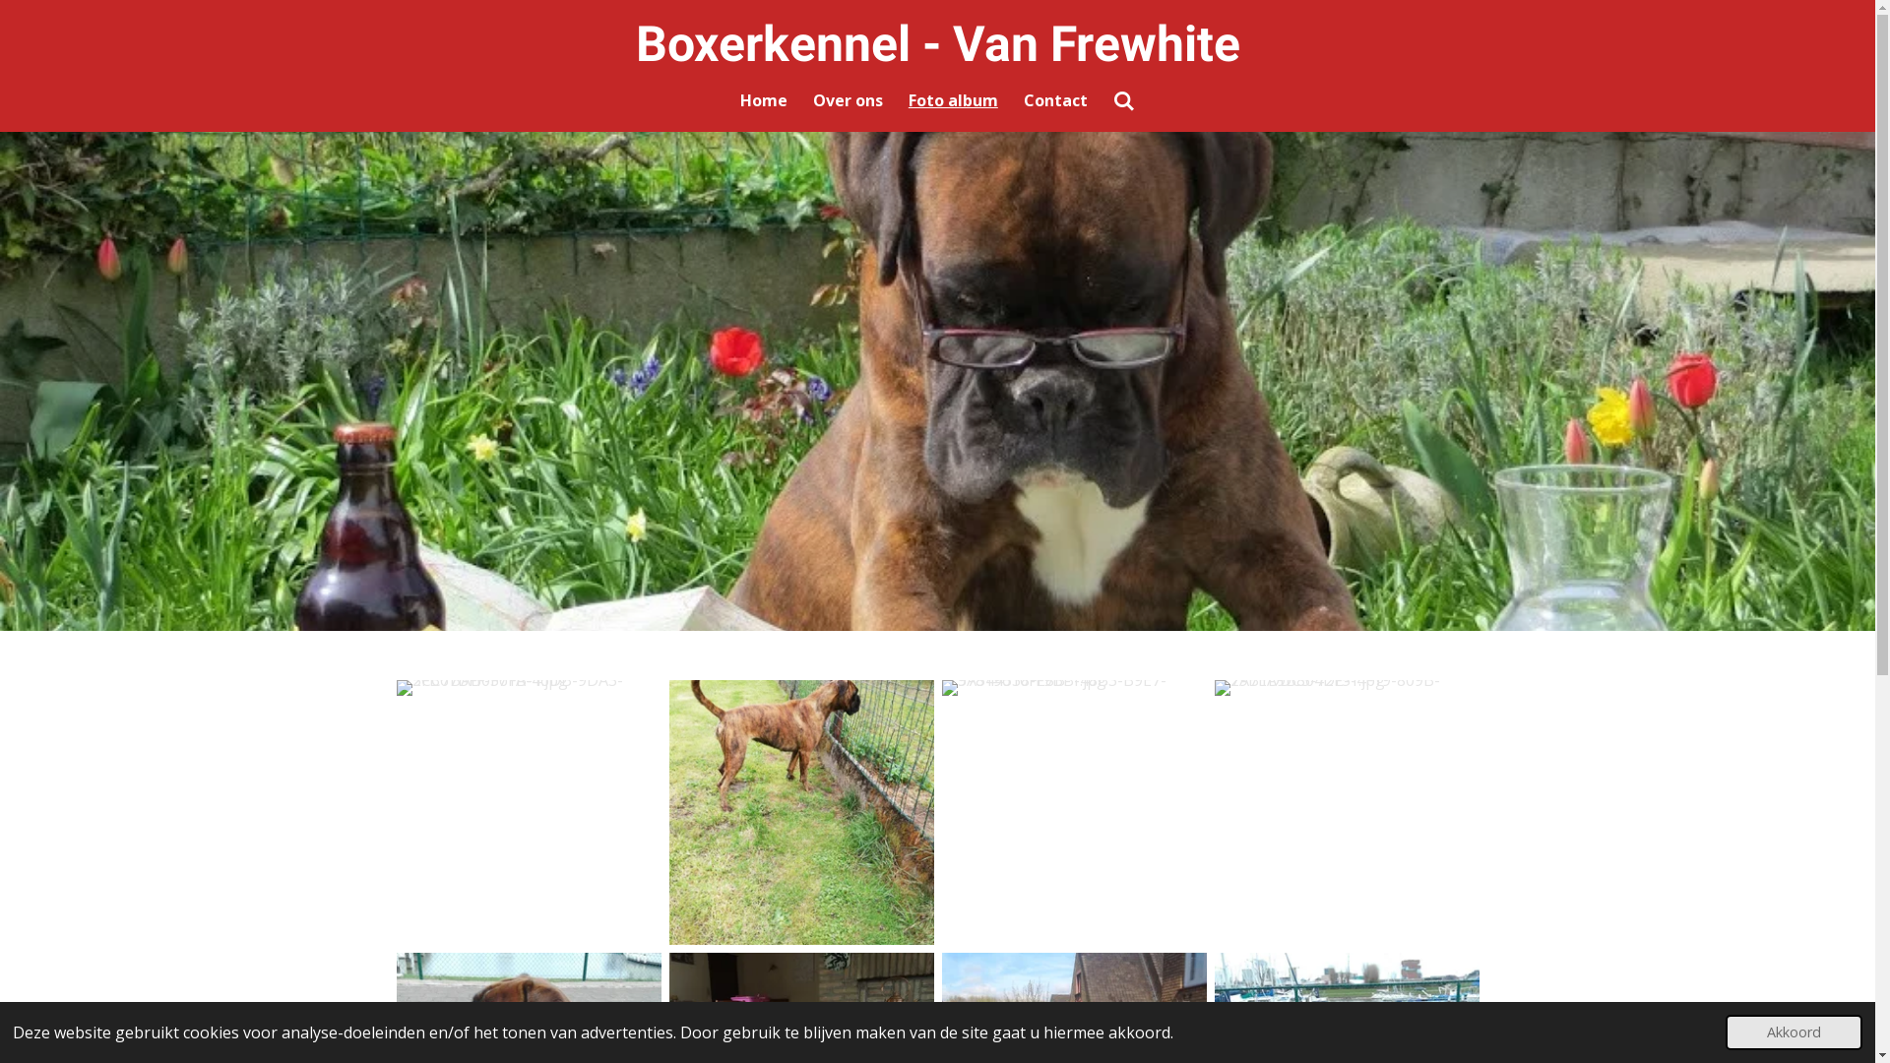 This screenshot has width=1890, height=1063. What do you see at coordinates (938, 44) in the screenshot?
I see `Boxerkennel - Van Frewhite` at bounding box center [938, 44].